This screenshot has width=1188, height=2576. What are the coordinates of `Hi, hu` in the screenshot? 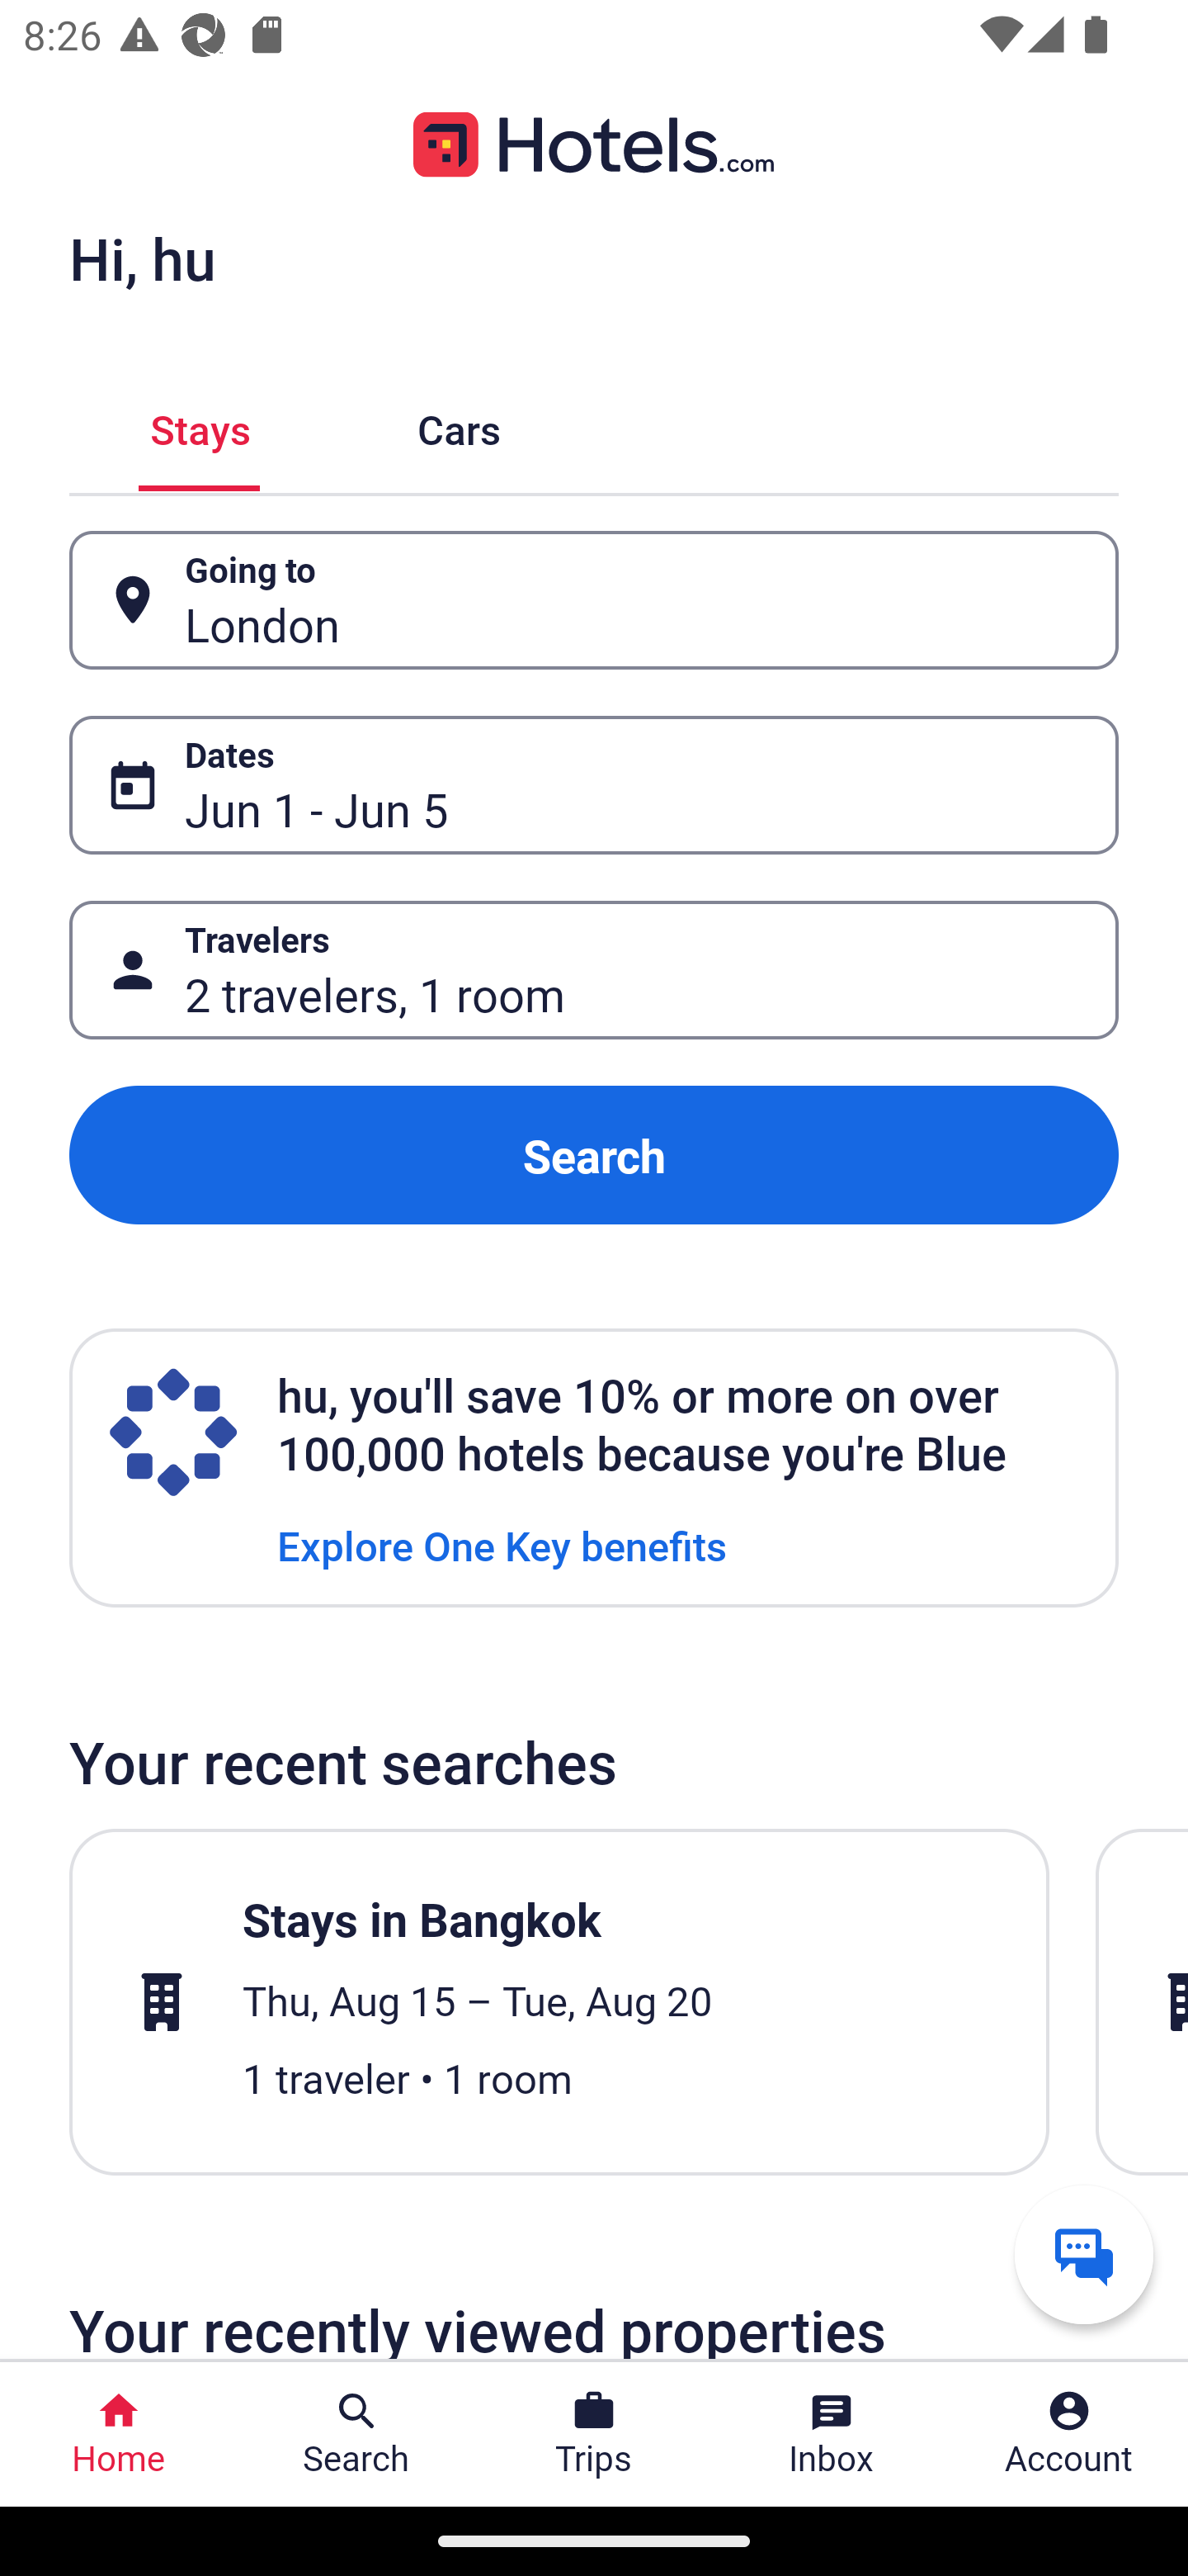 It's located at (142, 258).